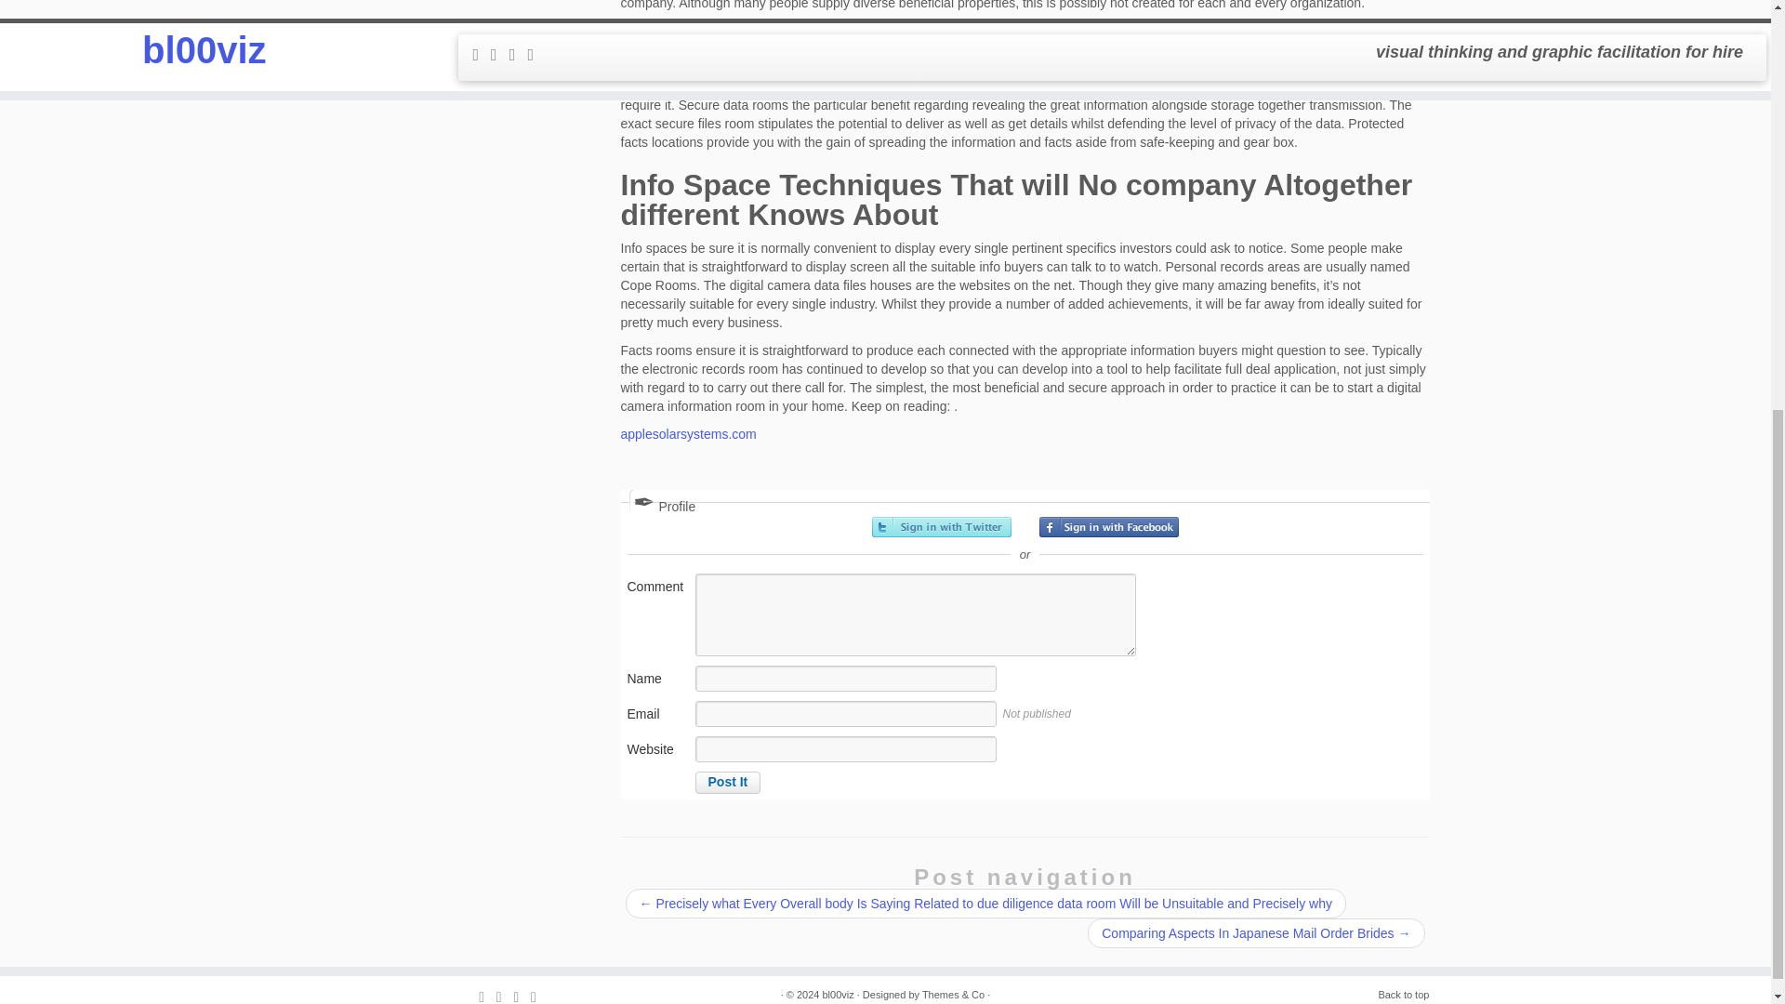 The height and width of the screenshot is (1004, 1785). What do you see at coordinates (942, 526) in the screenshot?
I see `Sign in with Twitter` at bounding box center [942, 526].